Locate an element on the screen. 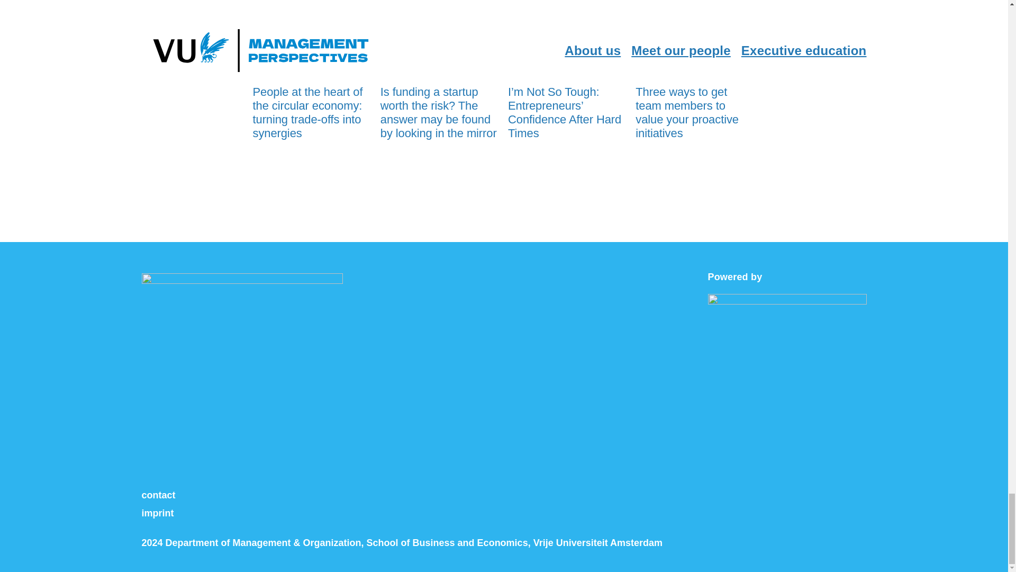 The image size is (1016, 572). imprint is located at coordinates (158, 513).